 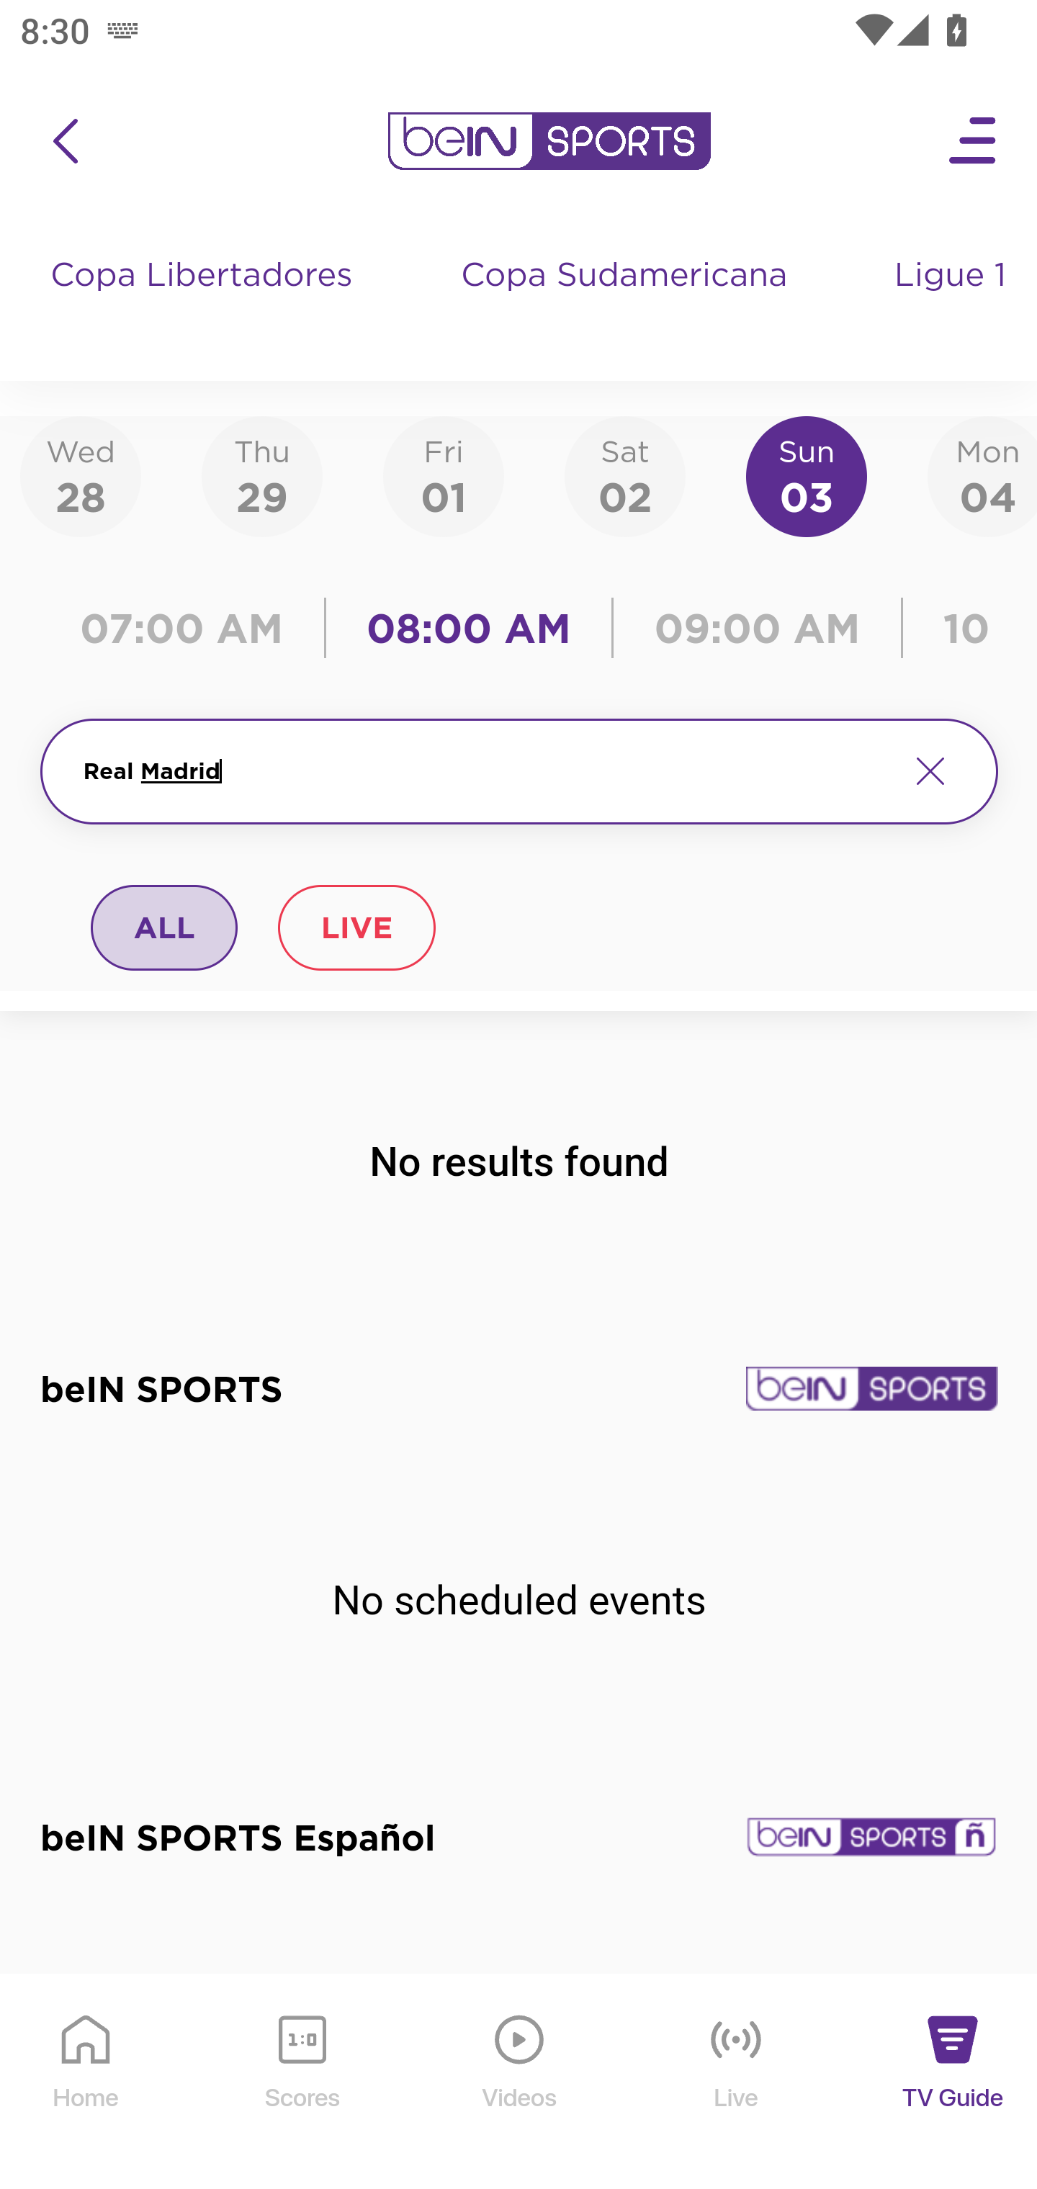 What do you see at coordinates (953, 2082) in the screenshot?
I see `TV Guide TV Guide Icon TV Guide` at bounding box center [953, 2082].